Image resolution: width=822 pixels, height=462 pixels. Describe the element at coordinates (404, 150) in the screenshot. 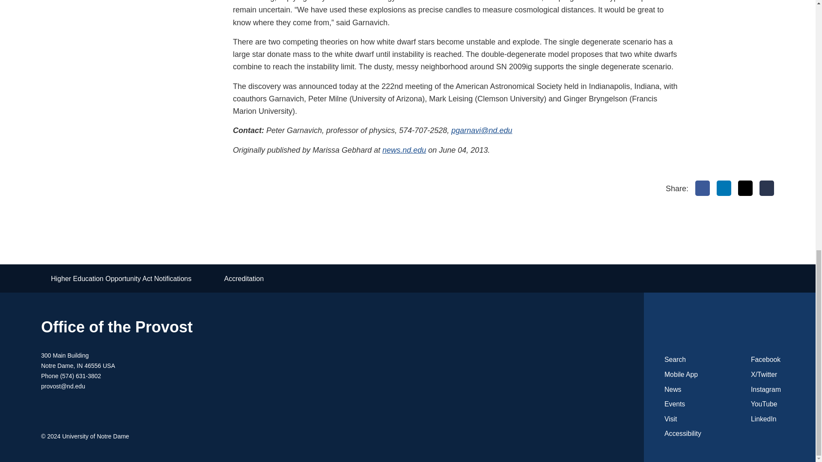

I see `news.nd.edu` at that location.